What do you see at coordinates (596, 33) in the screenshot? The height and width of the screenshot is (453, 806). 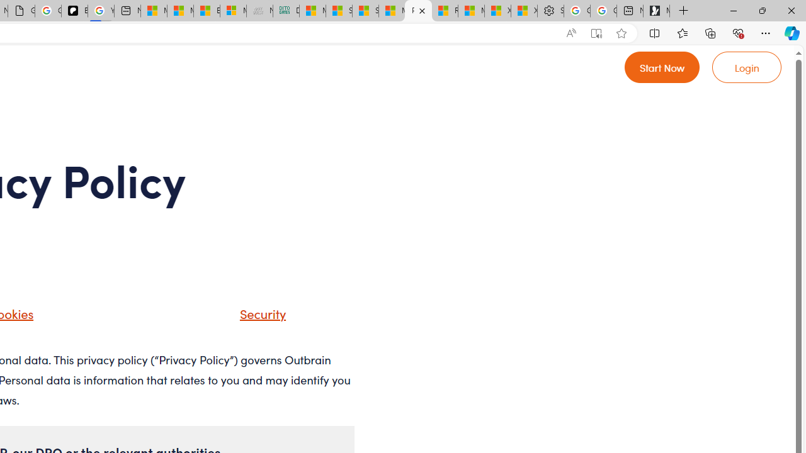 I see `Enter Immersive Reader (F9)` at bounding box center [596, 33].